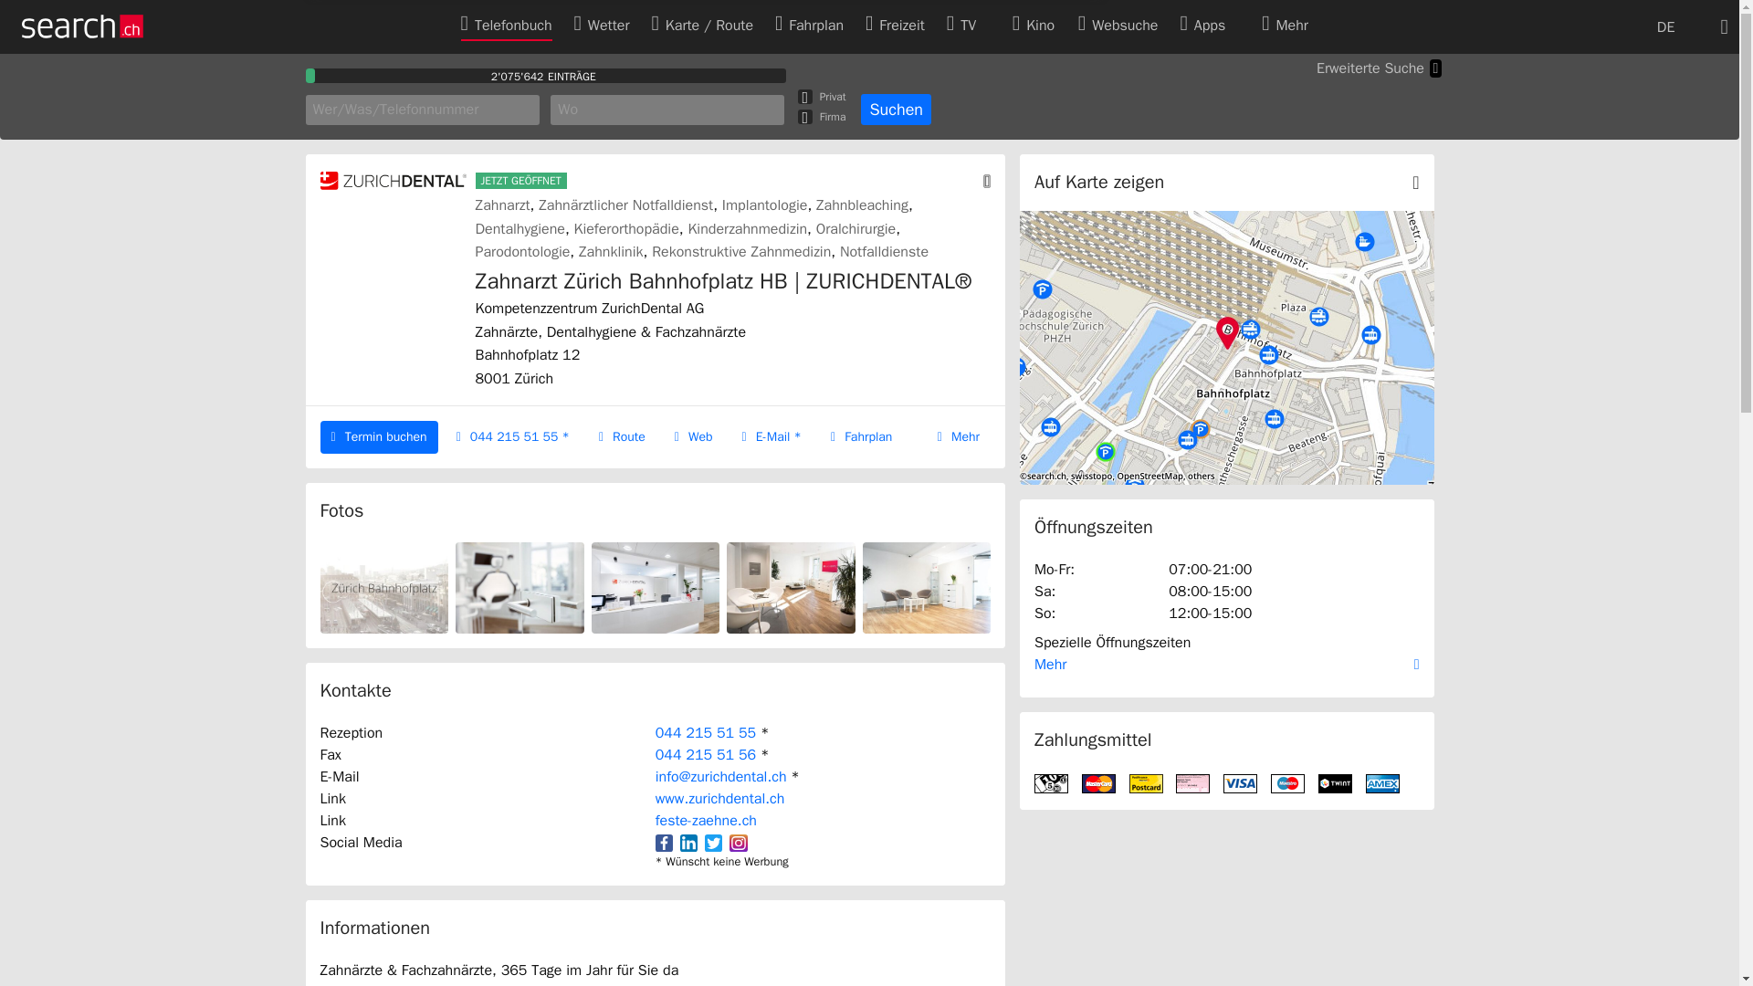  I want to click on 1, so click(805, 117).